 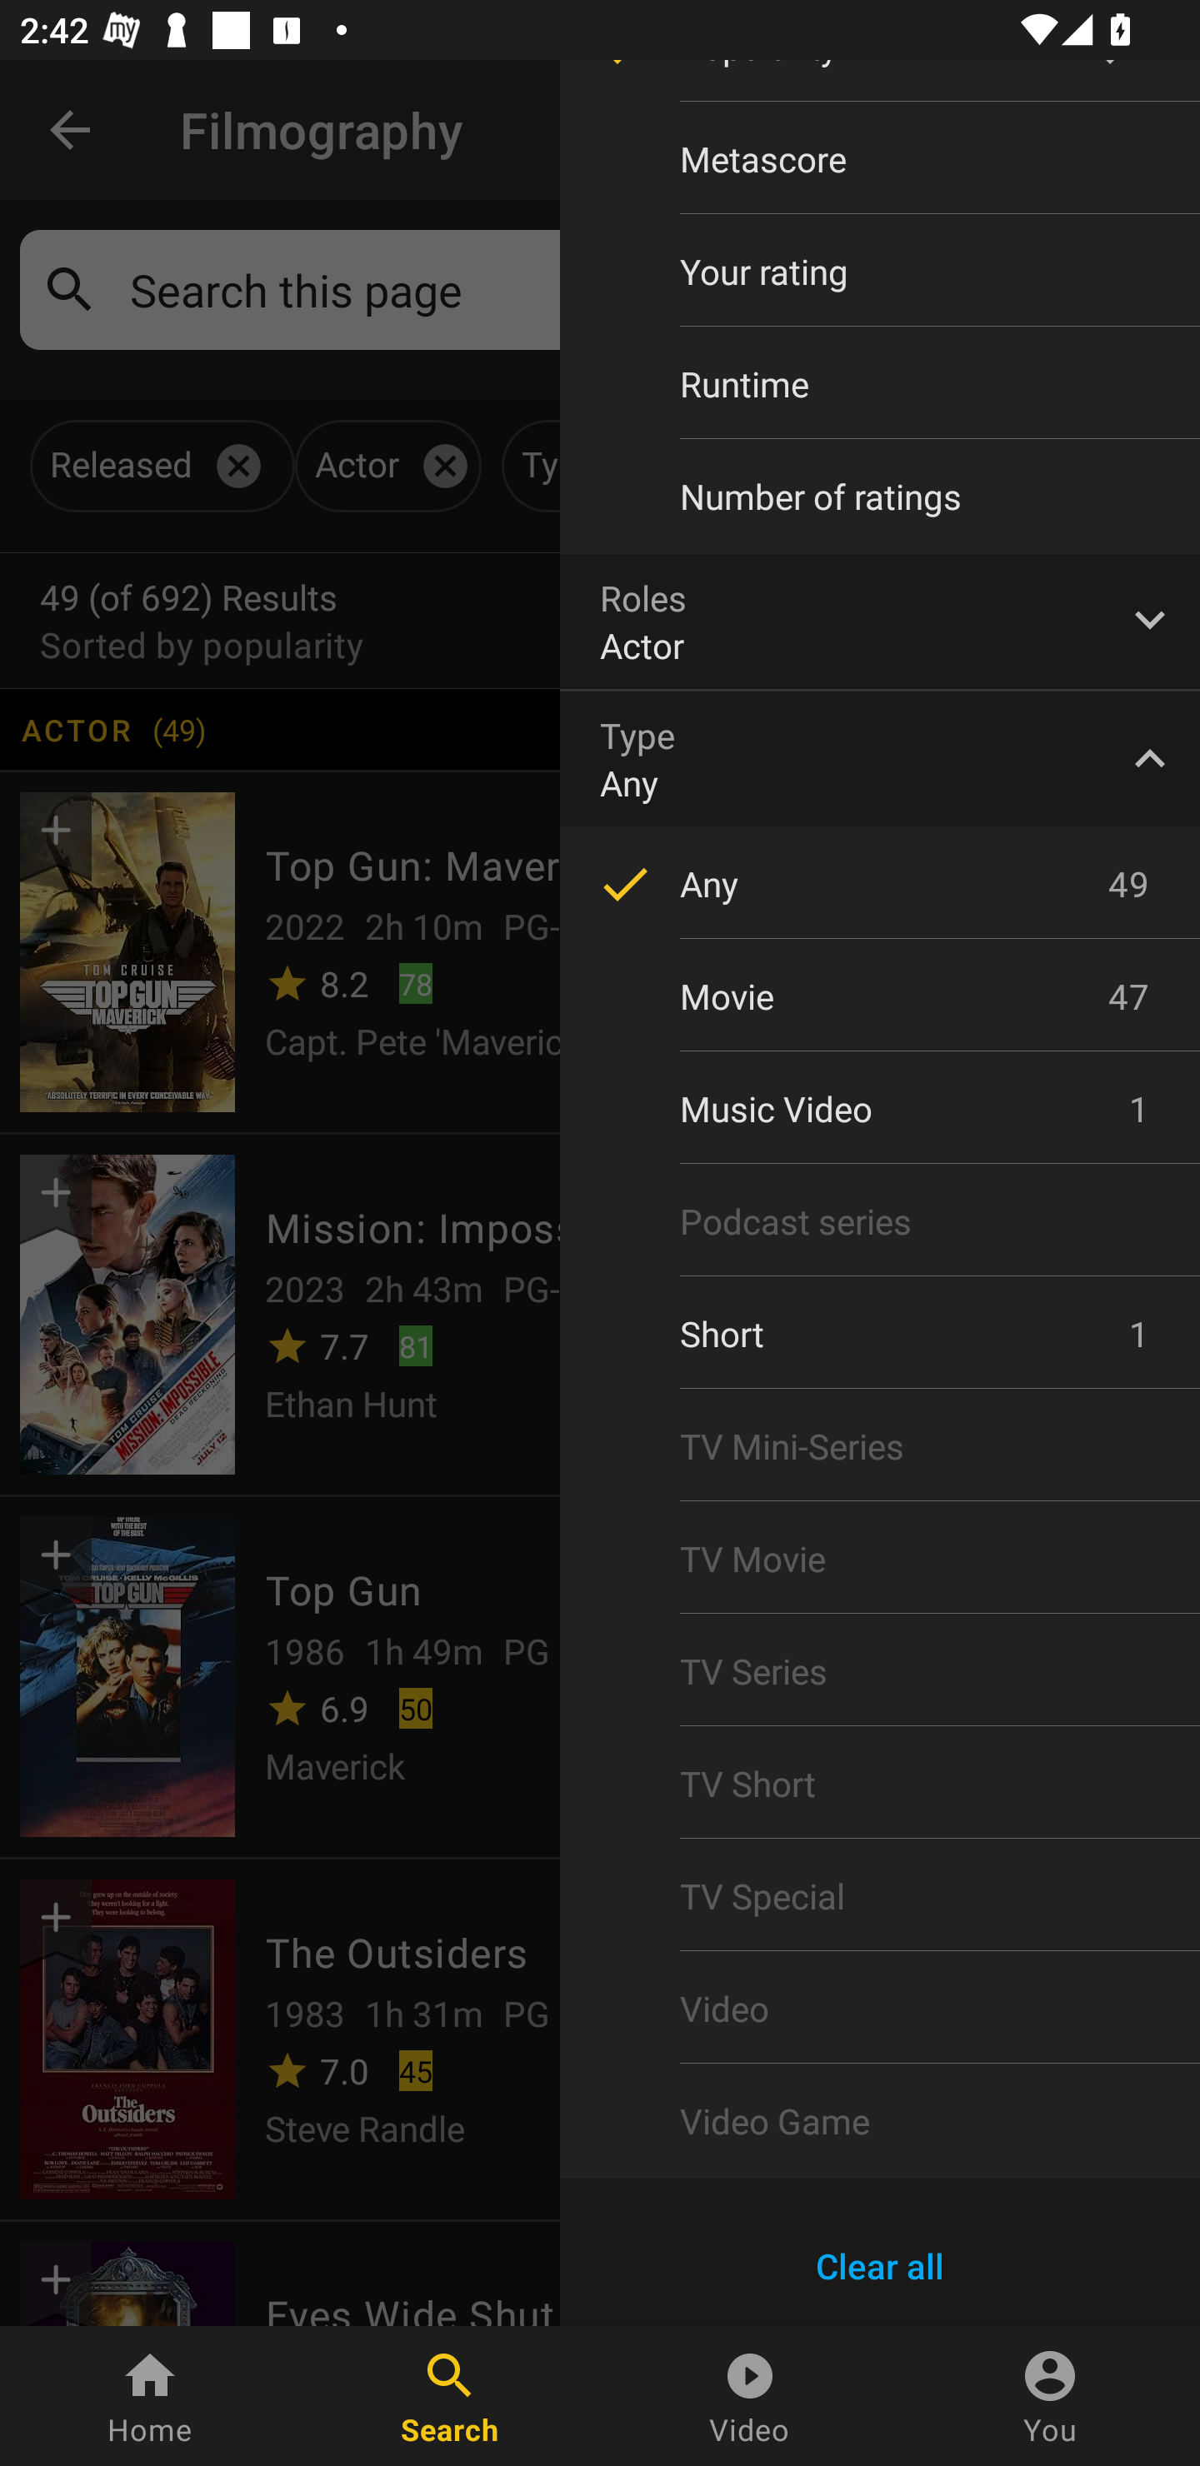 What do you see at coordinates (880, 1221) in the screenshot?
I see `Podcast series` at bounding box center [880, 1221].